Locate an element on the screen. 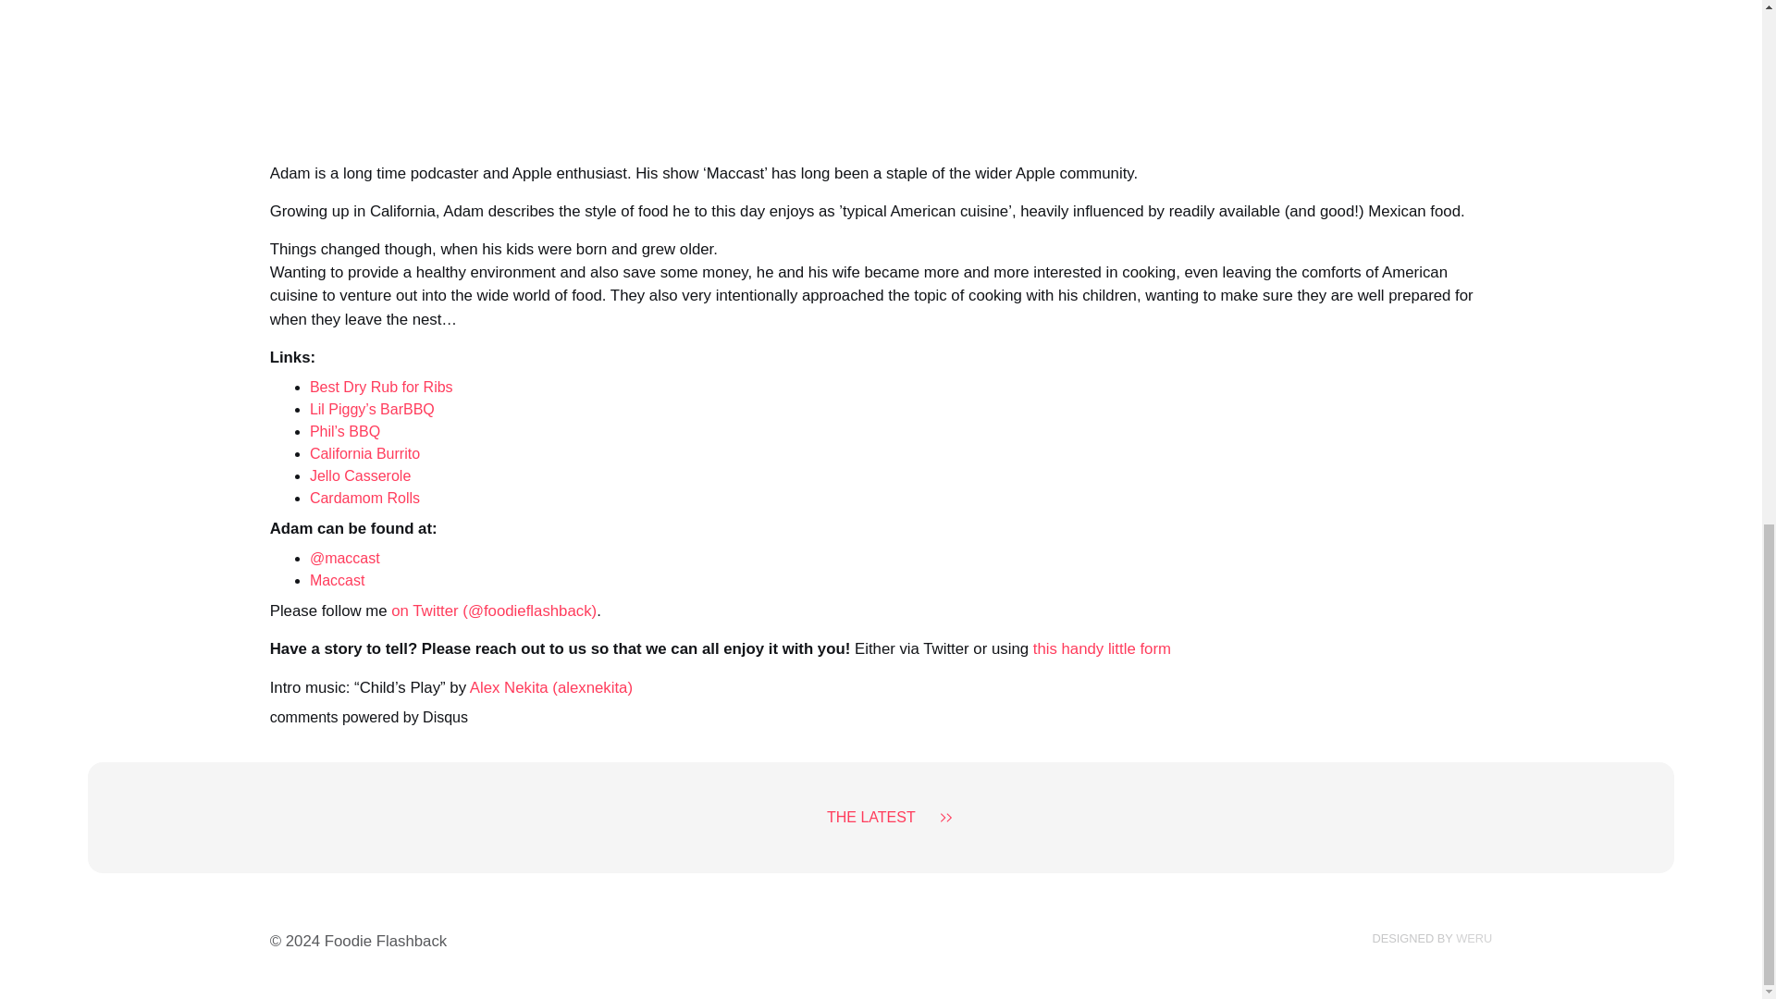 The image size is (1776, 999). Phil's BBQ is located at coordinates (344, 431).